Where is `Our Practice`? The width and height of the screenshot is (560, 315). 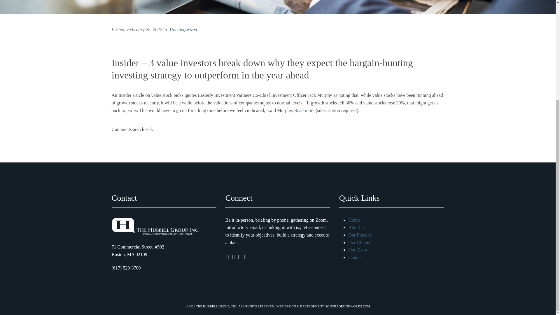
Our Practice is located at coordinates (360, 235).